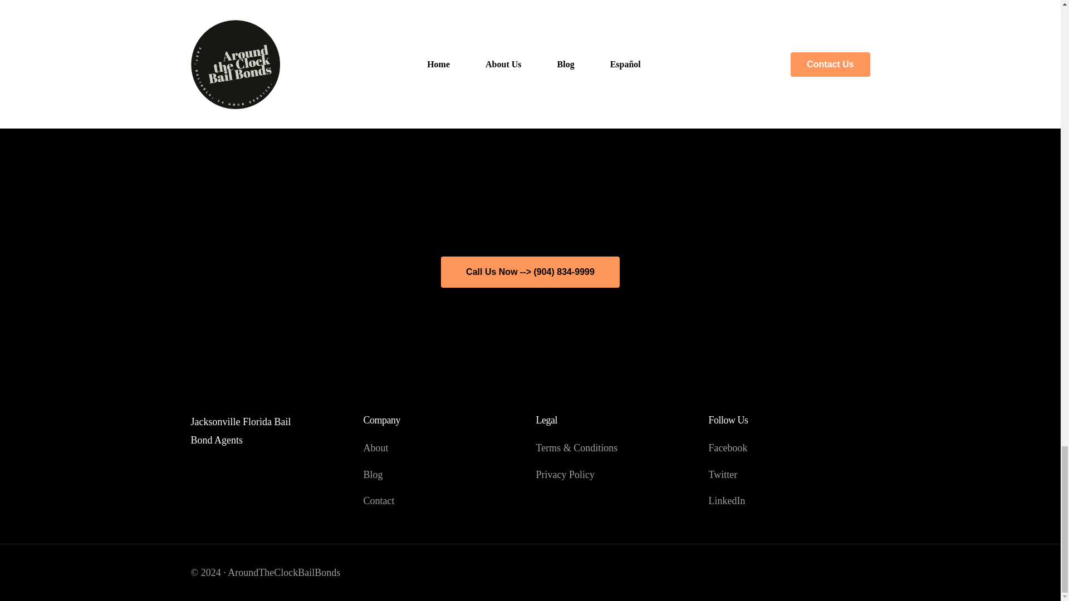 This screenshot has height=601, width=1069. I want to click on Privacy Policy, so click(616, 475).